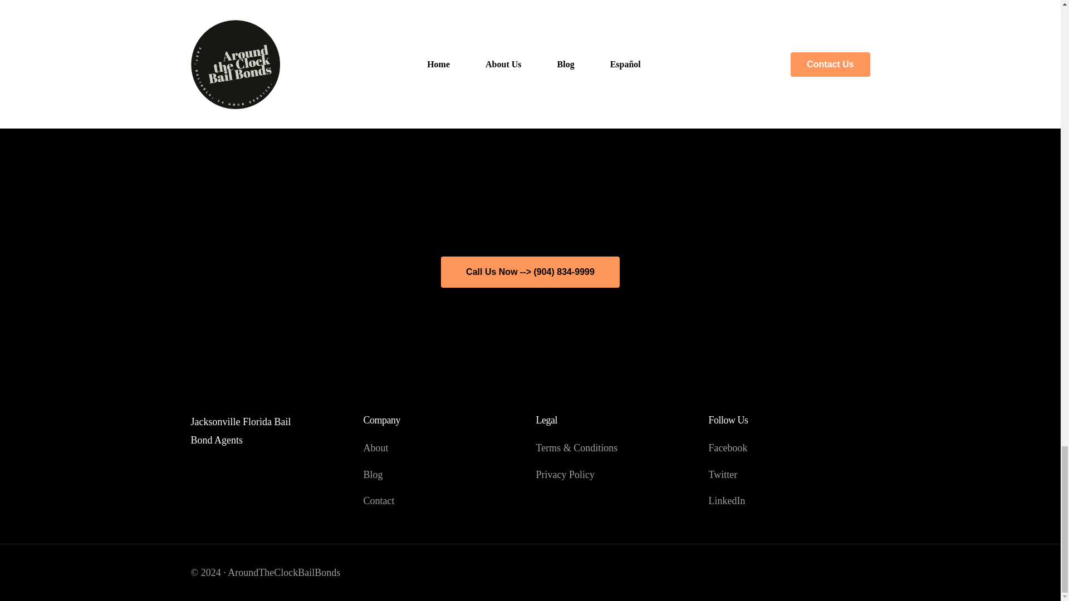 This screenshot has height=601, width=1069. I want to click on Privacy Policy, so click(616, 475).